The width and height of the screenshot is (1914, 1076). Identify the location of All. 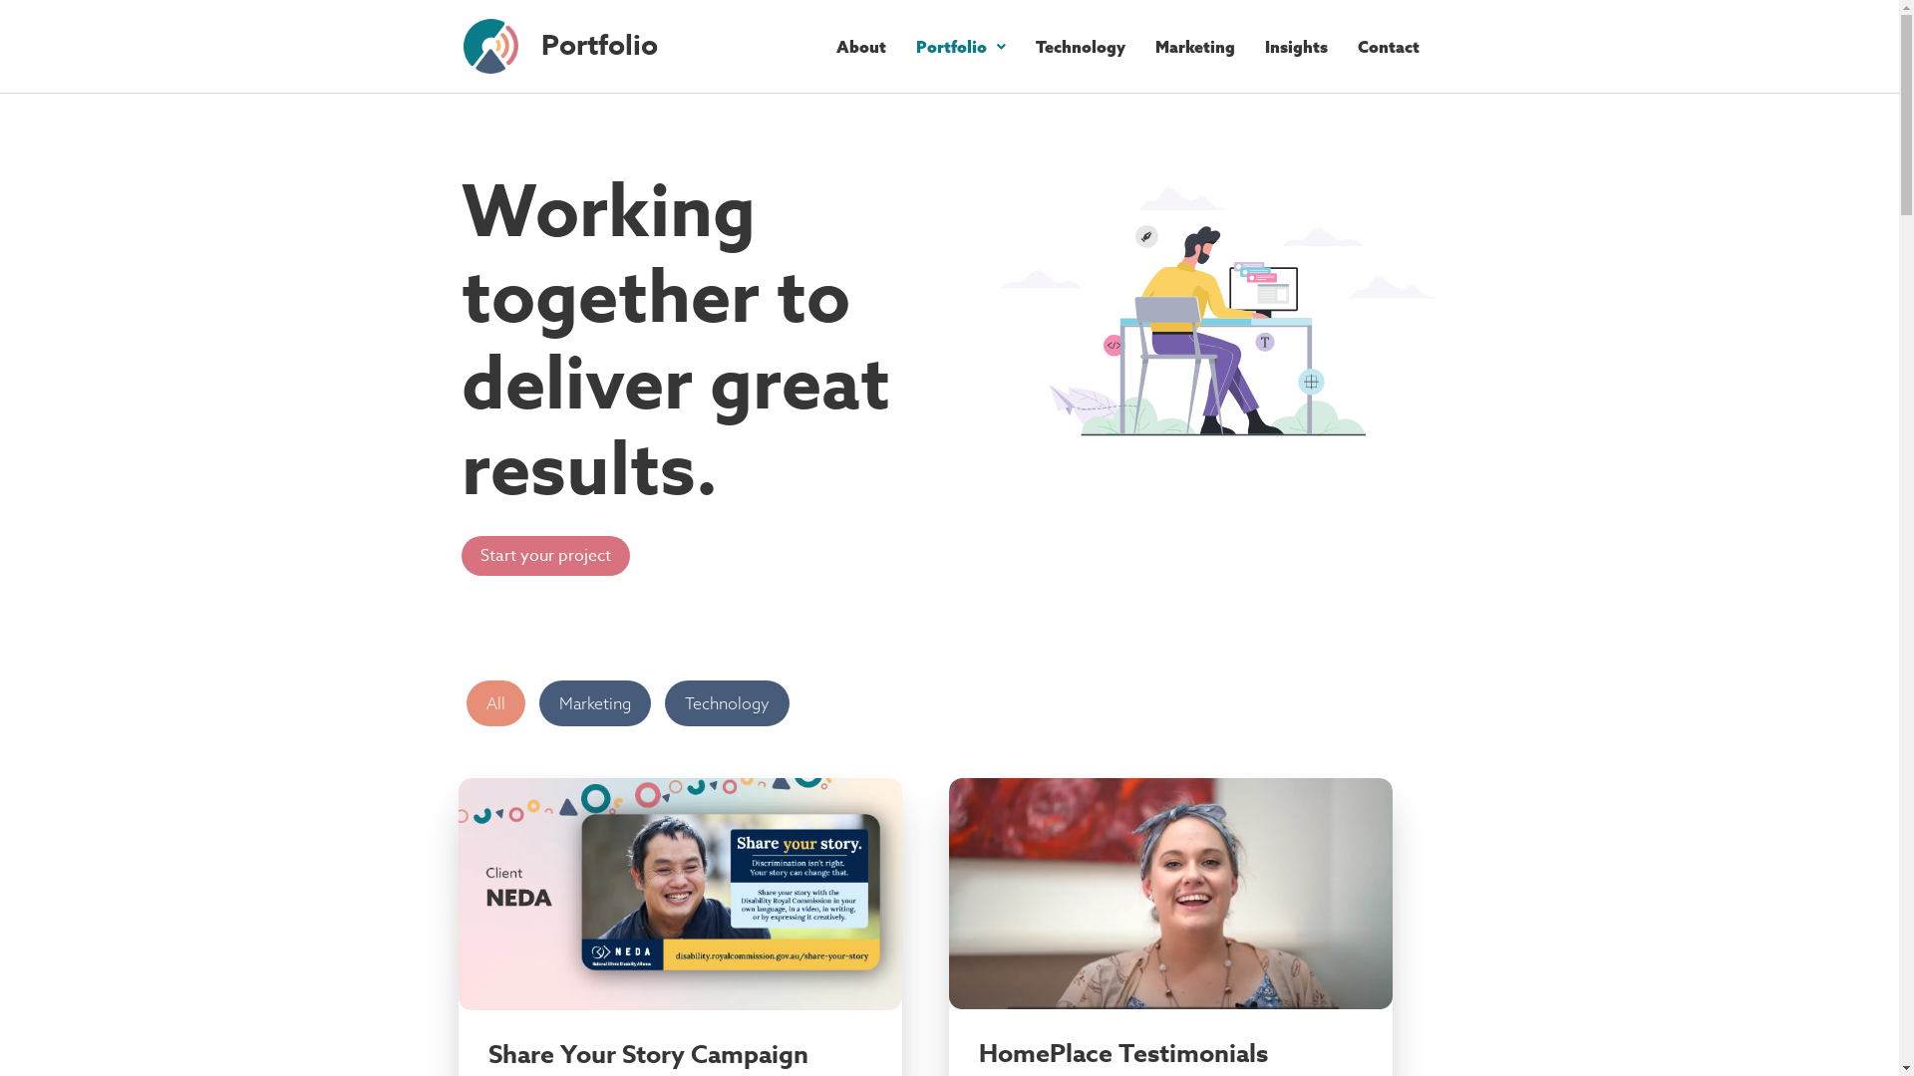
(496, 703).